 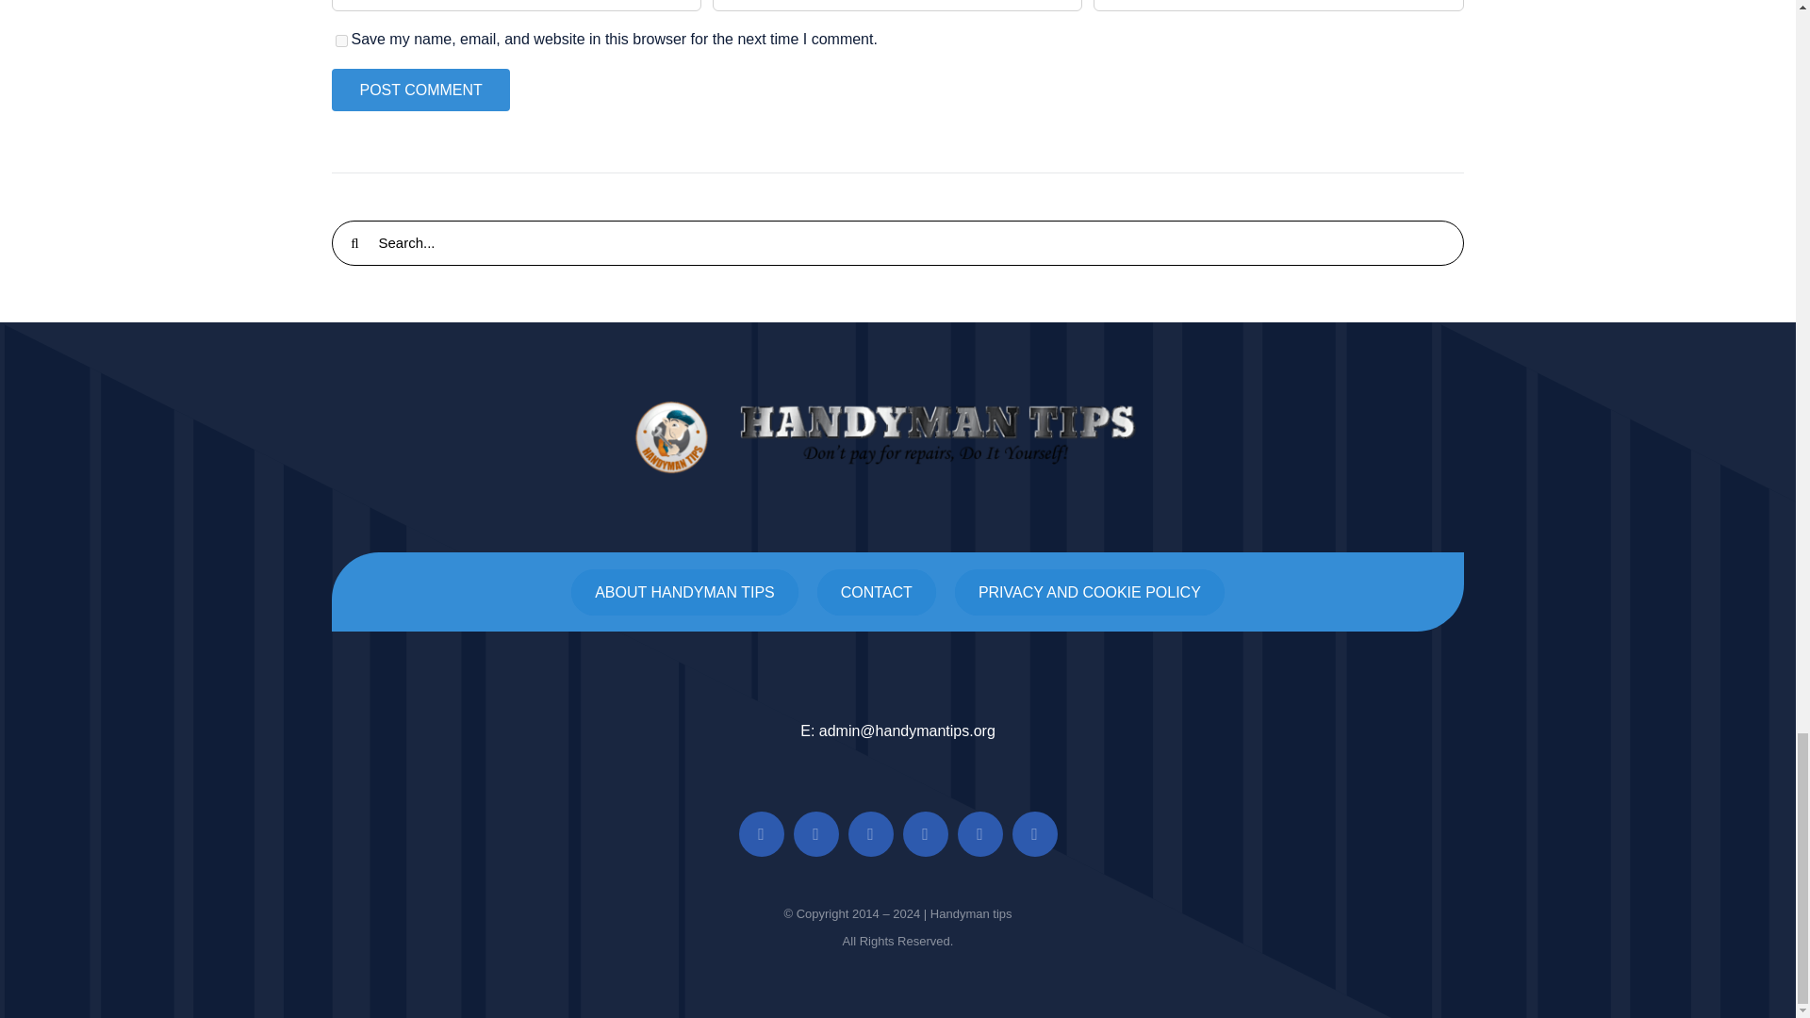 I want to click on yes, so click(x=341, y=40).